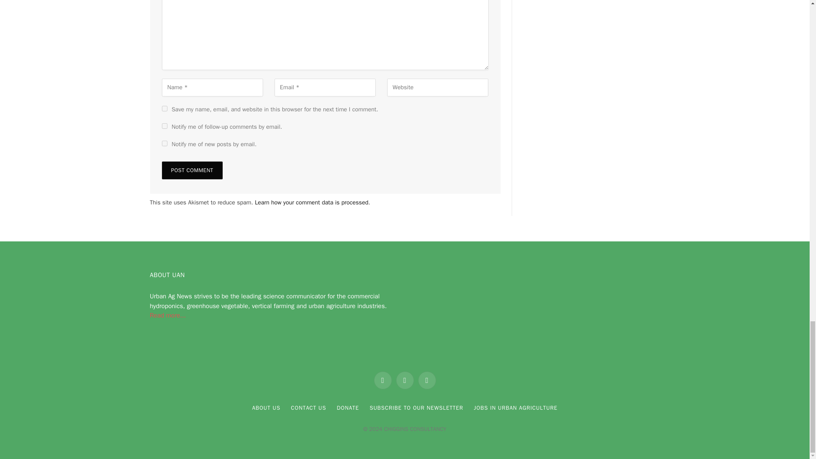 The image size is (816, 459). I want to click on subscribe, so click(164, 126).